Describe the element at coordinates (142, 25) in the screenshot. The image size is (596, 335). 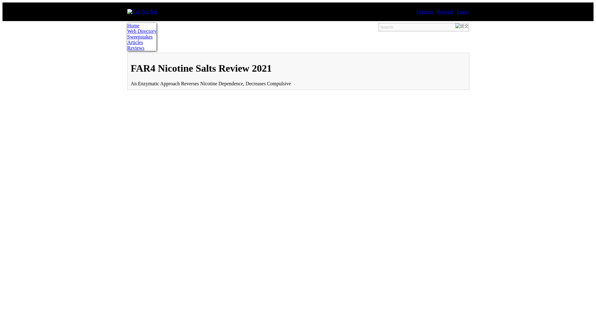
I see `Home` at that location.